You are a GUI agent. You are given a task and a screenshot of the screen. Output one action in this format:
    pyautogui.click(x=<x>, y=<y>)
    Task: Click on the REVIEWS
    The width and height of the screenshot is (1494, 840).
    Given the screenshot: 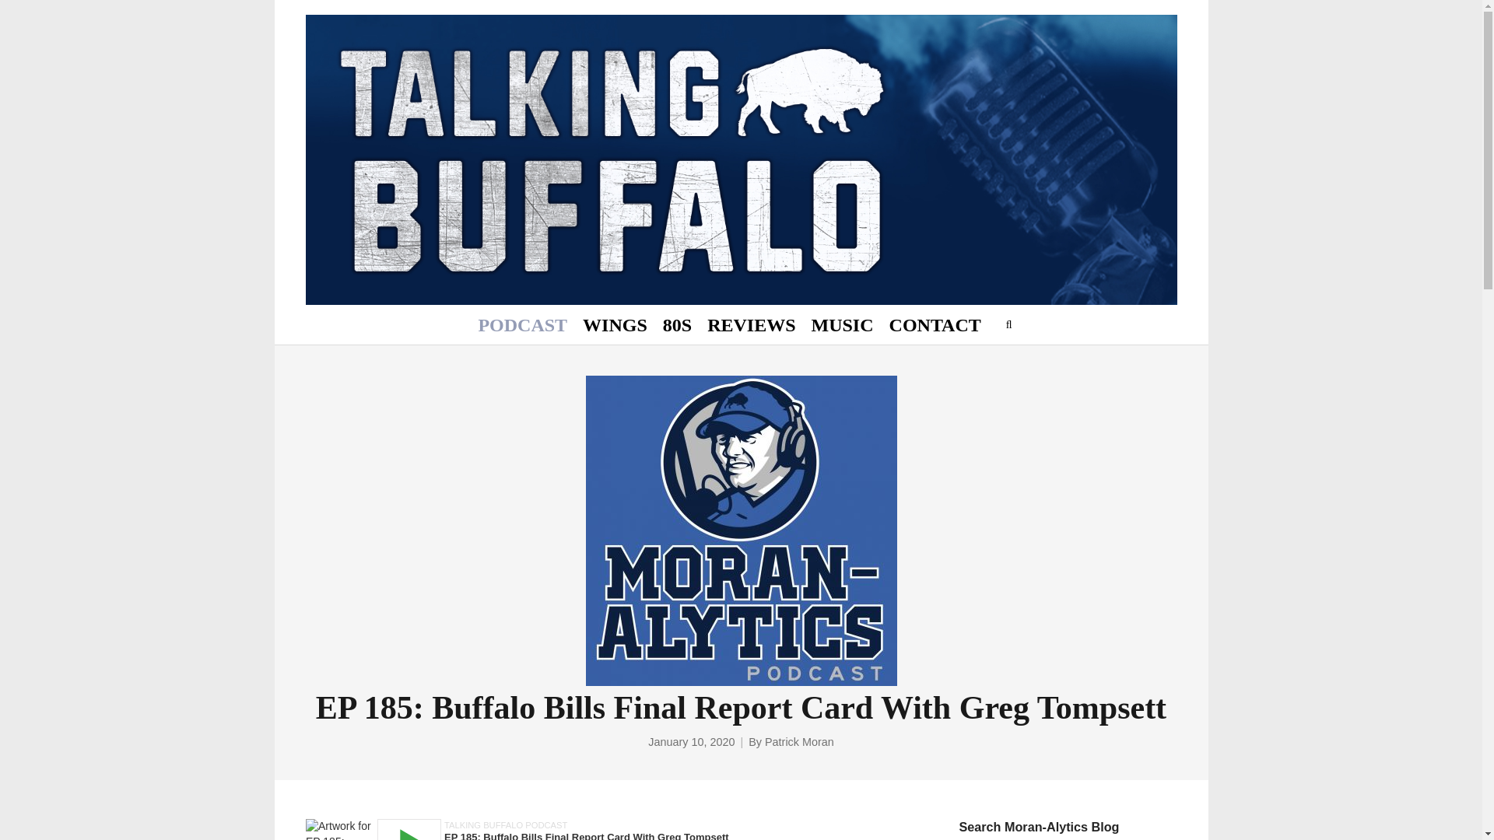 What is the action you would take?
    pyautogui.click(x=751, y=325)
    